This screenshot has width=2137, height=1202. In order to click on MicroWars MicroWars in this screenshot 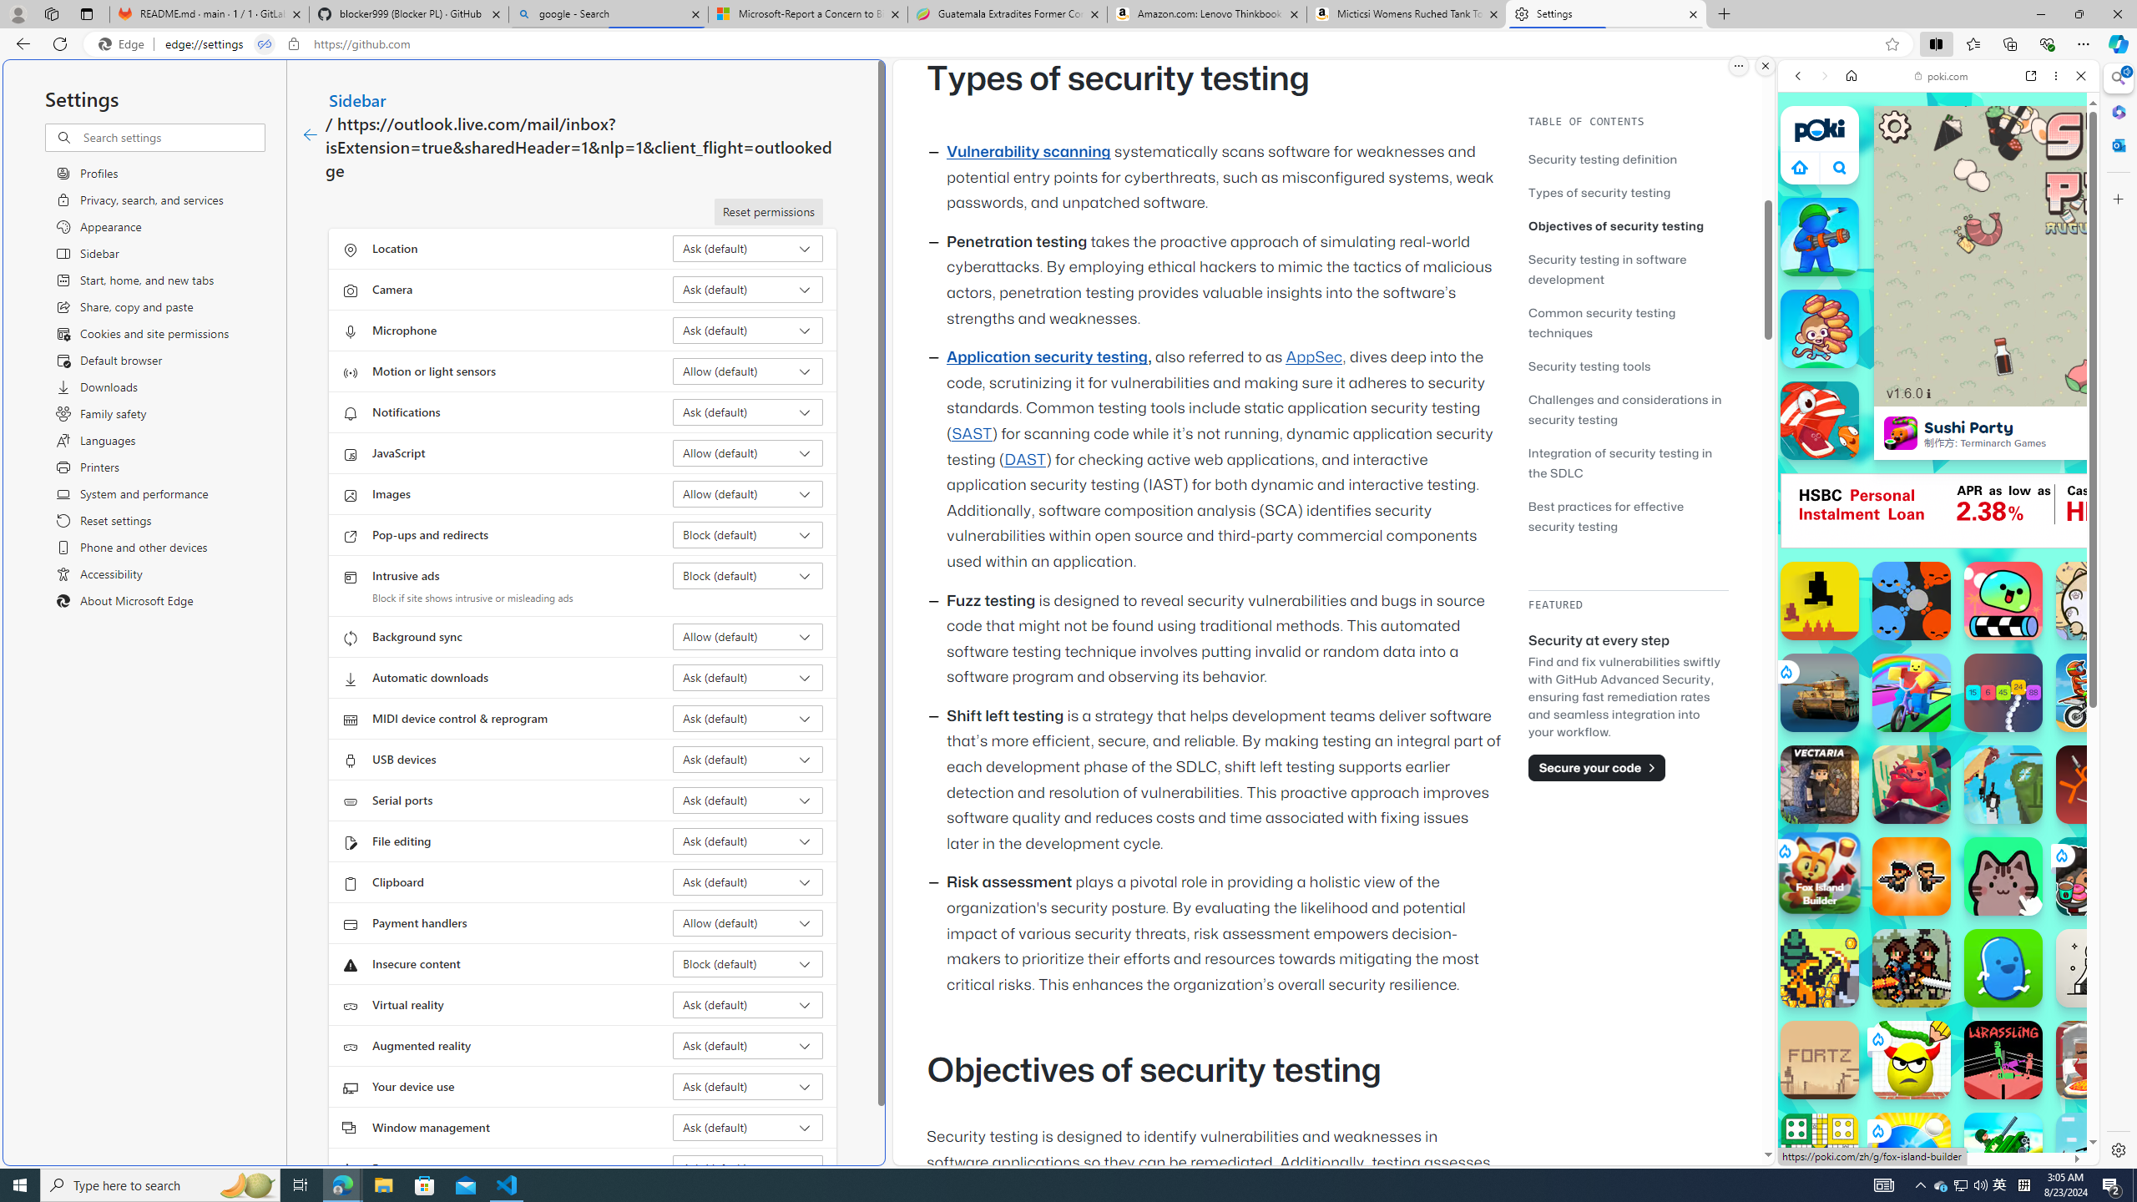, I will do `click(1912, 601)`.